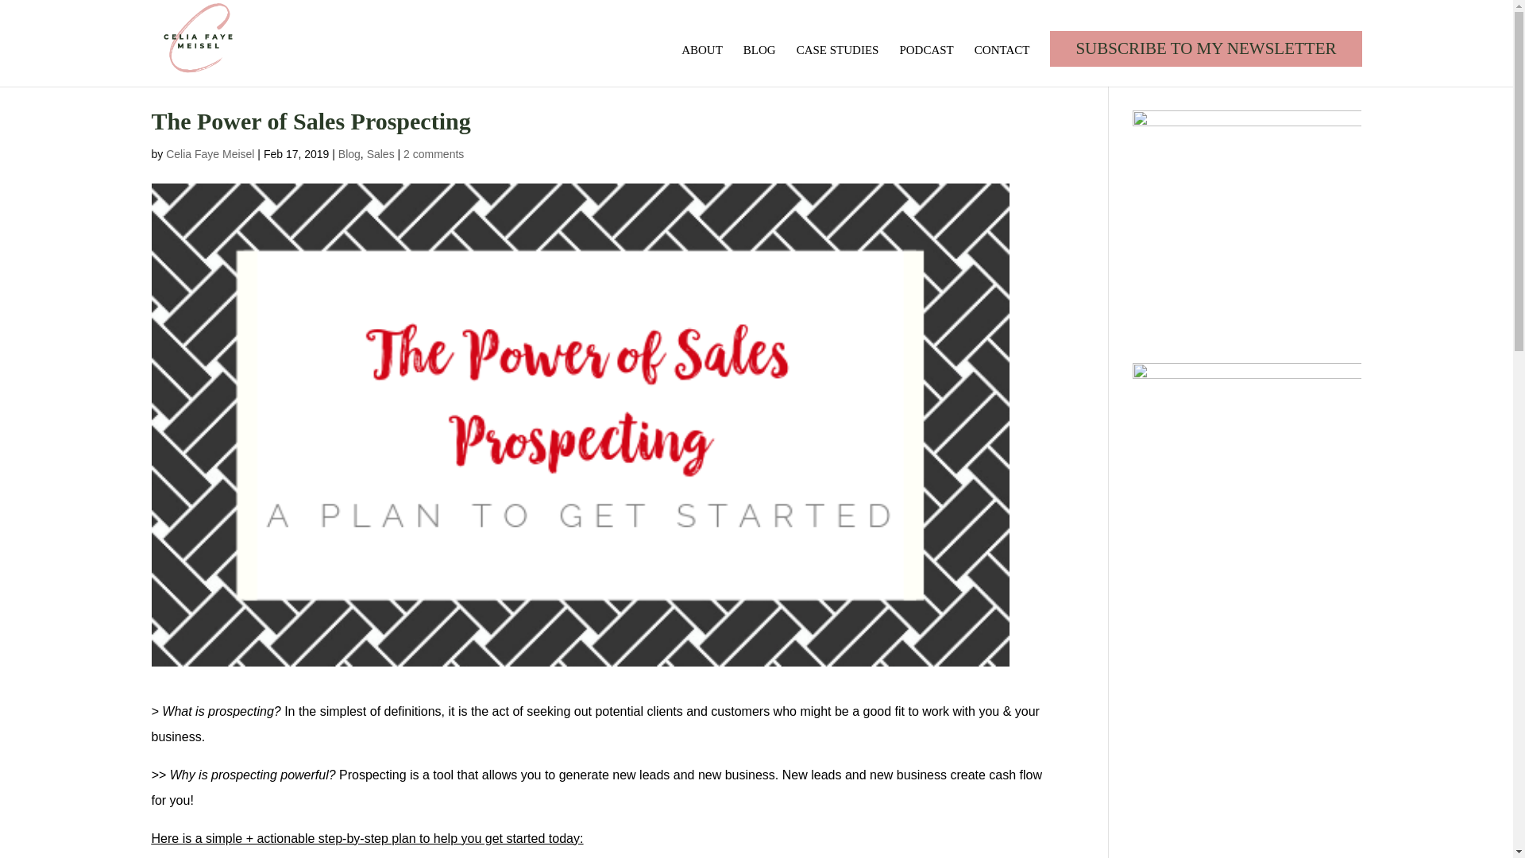 Image resolution: width=1525 pixels, height=858 pixels. I want to click on Sales, so click(381, 153).